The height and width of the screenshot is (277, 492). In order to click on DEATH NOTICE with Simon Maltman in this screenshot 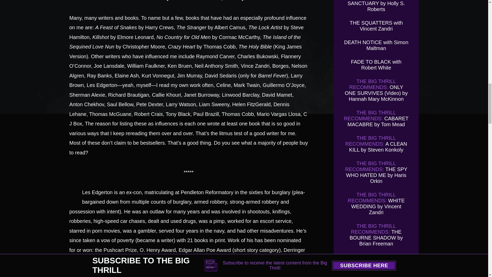, I will do `click(376, 45)`.